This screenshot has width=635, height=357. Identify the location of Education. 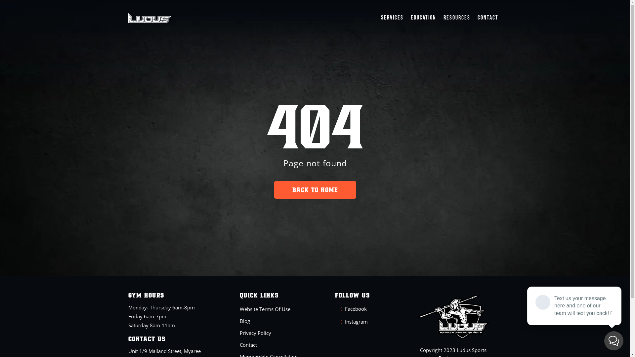
(423, 18).